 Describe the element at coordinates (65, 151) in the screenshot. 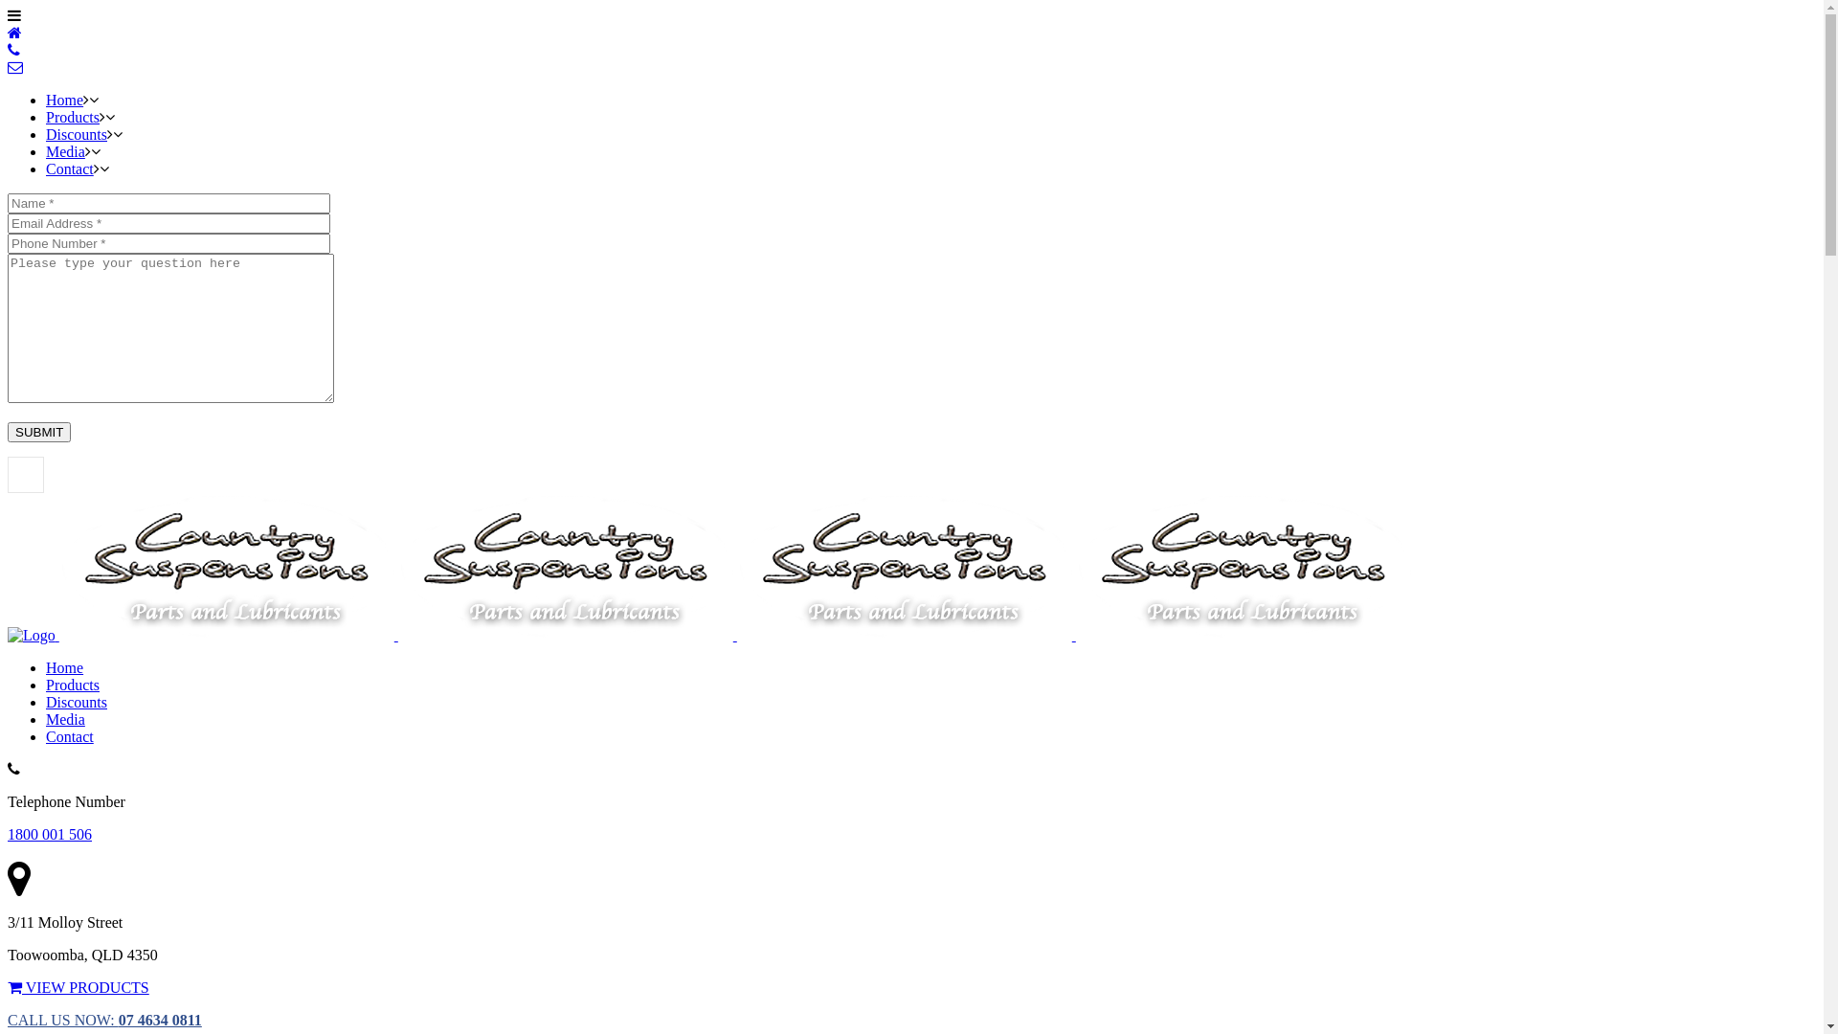

I see `Media` at that location.